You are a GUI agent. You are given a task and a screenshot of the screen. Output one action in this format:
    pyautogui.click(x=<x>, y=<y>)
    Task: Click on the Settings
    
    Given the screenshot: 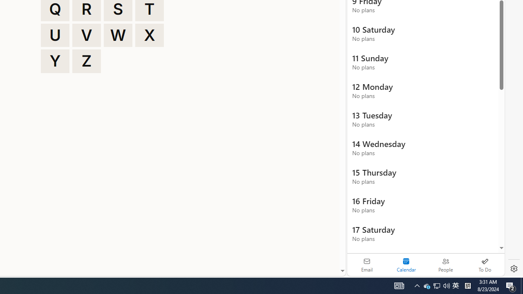 What is the action you would take?
    pyautogui.click(x=514, y=269)
    